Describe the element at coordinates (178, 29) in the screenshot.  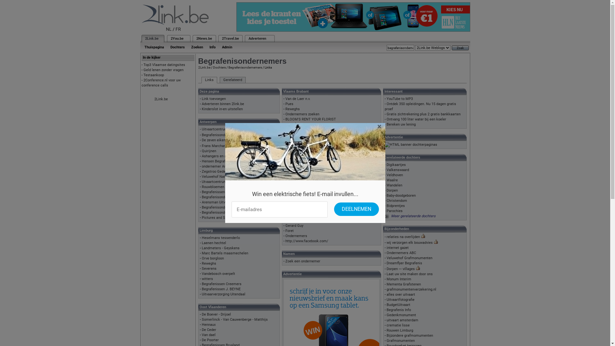
I see `FR` at that location.